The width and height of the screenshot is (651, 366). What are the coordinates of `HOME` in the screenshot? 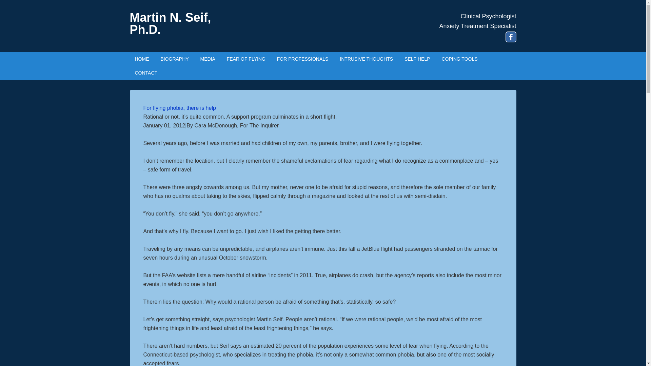 It's located at (142, 59).